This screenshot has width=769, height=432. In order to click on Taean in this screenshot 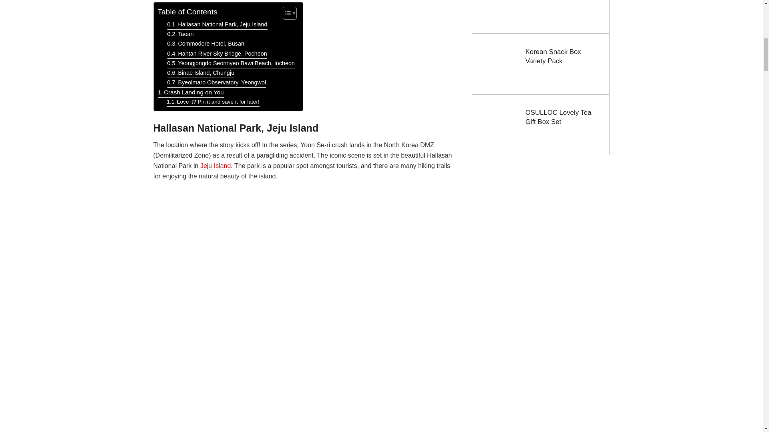, I will do `click(180, 34)`.